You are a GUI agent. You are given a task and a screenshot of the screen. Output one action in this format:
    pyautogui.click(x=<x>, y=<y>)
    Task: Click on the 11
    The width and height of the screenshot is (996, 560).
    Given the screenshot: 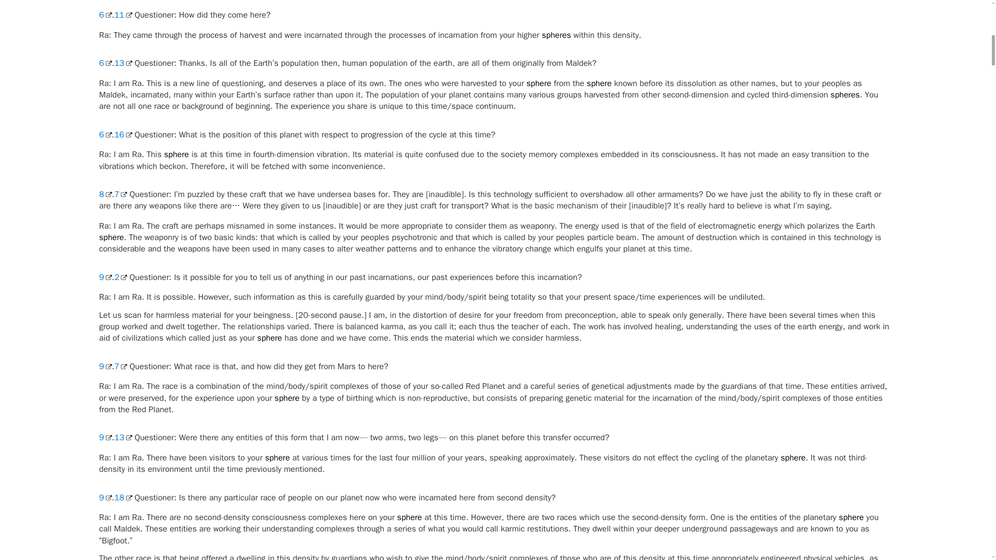 What is the action you would take?
    pyautogui.click(x=122, y=15)
    